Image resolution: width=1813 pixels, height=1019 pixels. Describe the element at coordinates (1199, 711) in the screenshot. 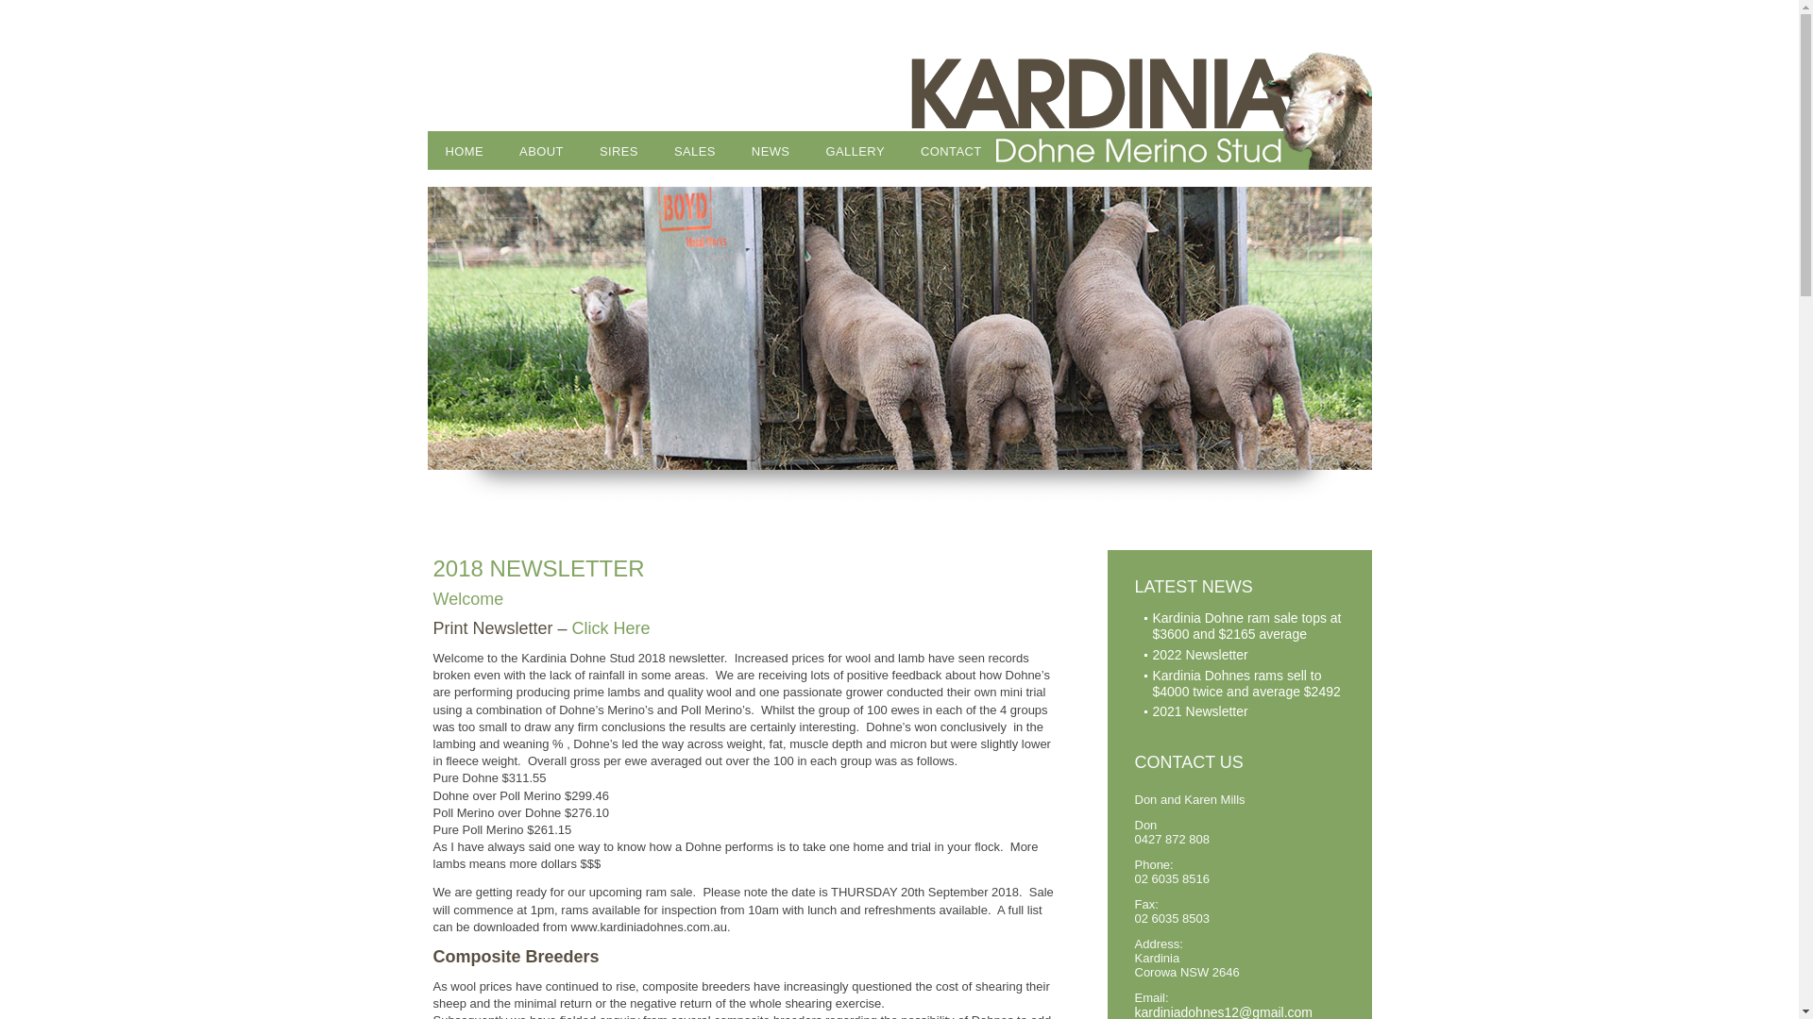

I see `2021 Newsletter` at that location.